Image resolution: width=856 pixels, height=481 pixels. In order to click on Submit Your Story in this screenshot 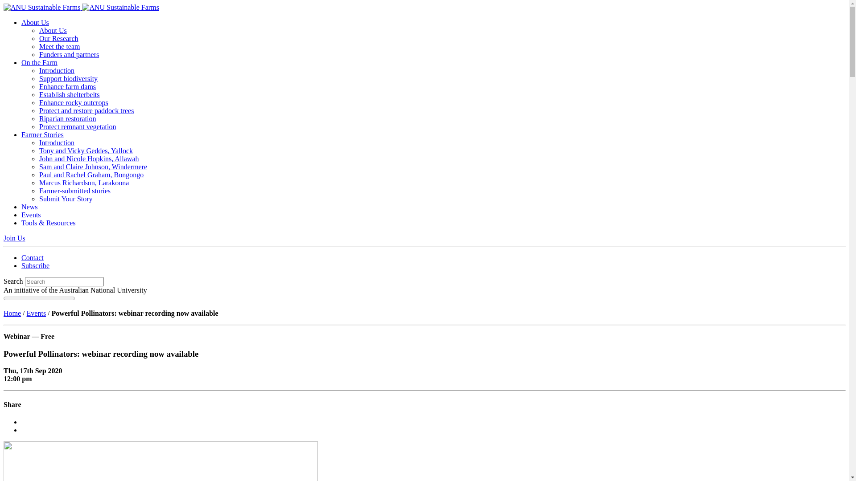, I will do `click(66, 199)`.